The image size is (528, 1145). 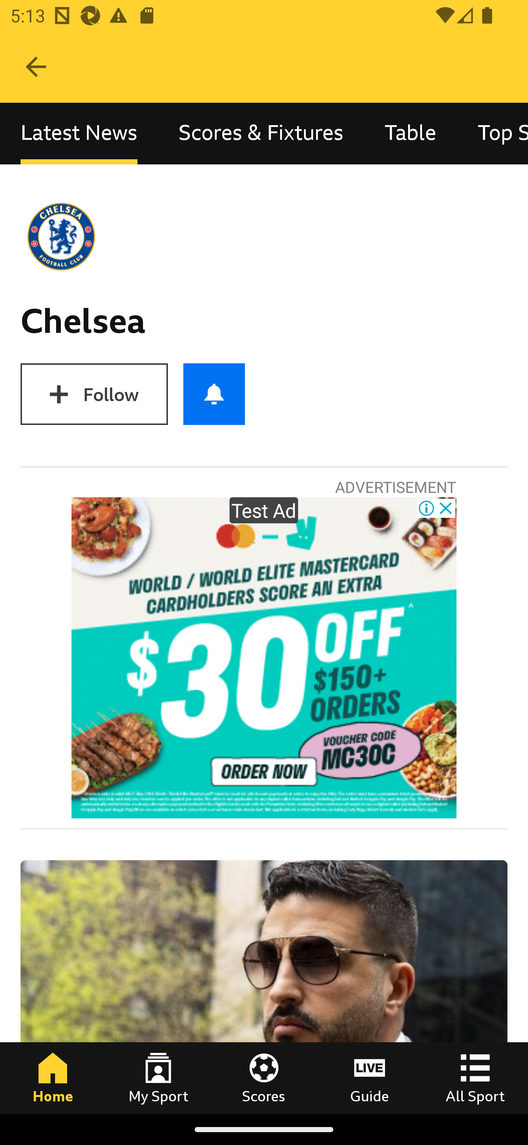 What do you see at coordinates (94, 394) in the screenshot?
I see `Follow Chelsea Follow` at bounding box center [94, 394].